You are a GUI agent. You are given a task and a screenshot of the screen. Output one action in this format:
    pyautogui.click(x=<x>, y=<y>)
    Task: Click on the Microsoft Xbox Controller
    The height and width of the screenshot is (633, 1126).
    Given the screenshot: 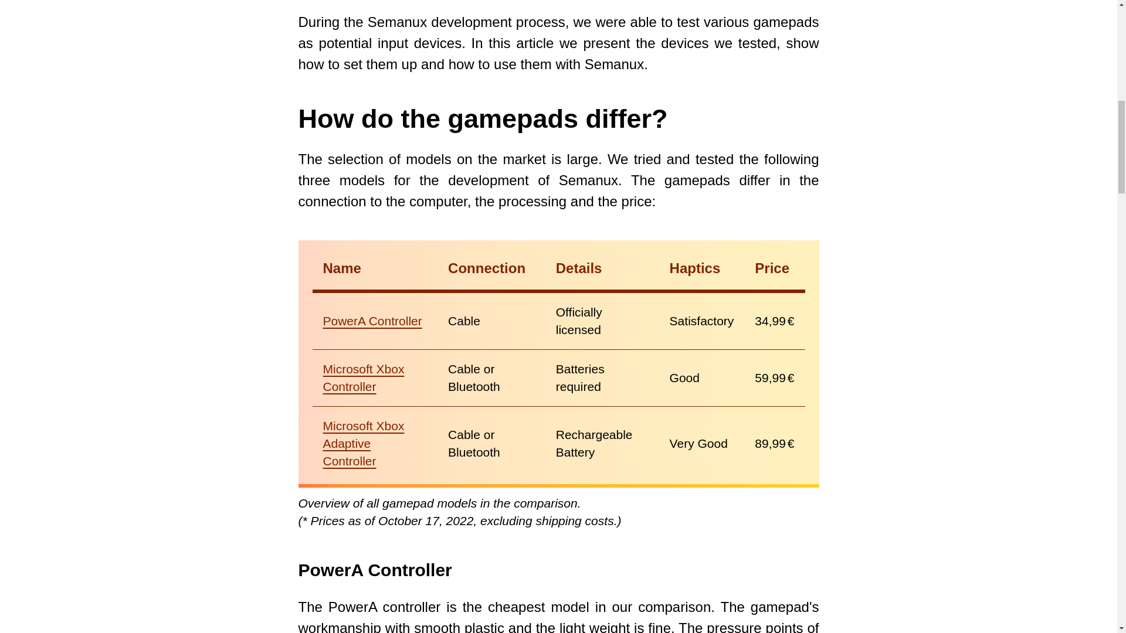 What is the action you would take?
    pyautogui.click(x=363, y=377)
    